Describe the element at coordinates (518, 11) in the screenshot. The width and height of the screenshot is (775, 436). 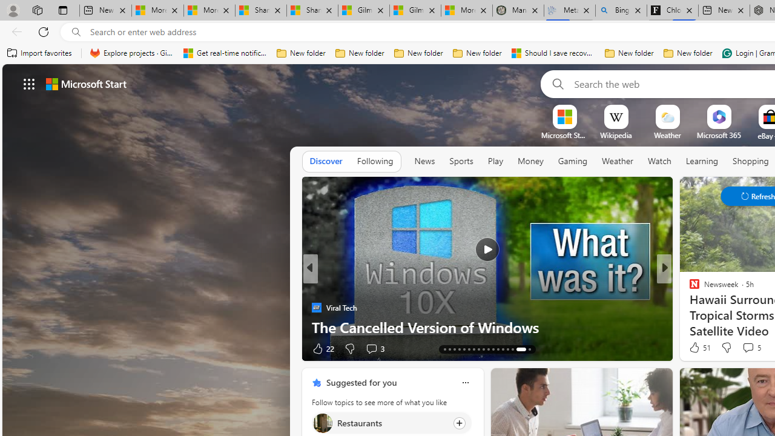
I see `Manatee Mortality Statistics | FWC` at that location.